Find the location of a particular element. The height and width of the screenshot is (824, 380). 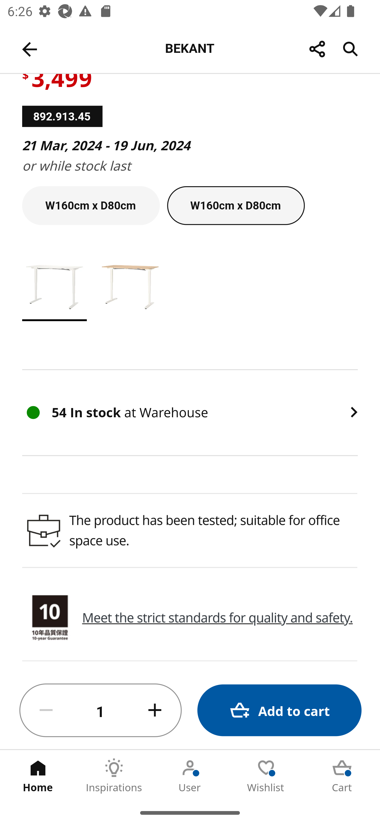

Inspirations
Tab 2 of 5 is located at coordinates (114, 776).